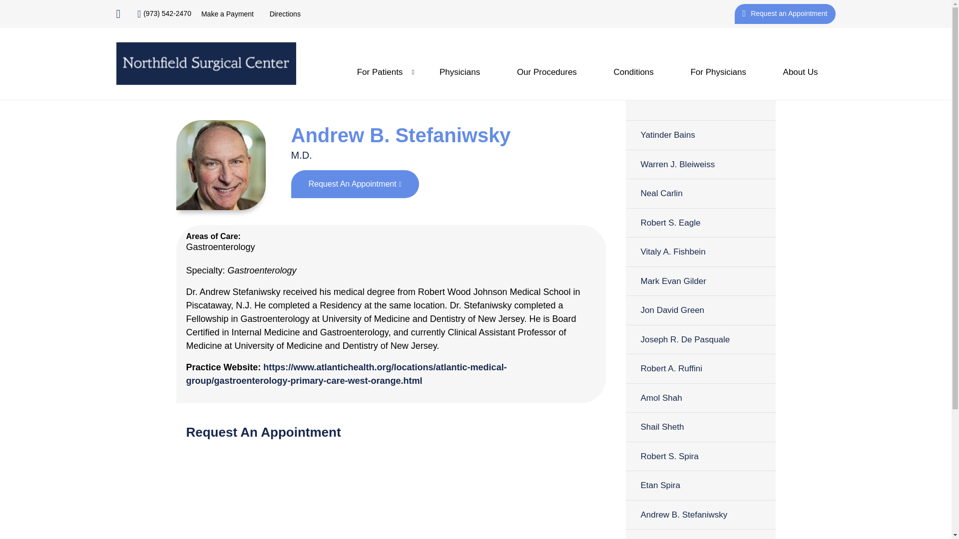 Image resolution: width=959 pixels, height=539 pixels. I want to click on About Us, so click(800, 72).